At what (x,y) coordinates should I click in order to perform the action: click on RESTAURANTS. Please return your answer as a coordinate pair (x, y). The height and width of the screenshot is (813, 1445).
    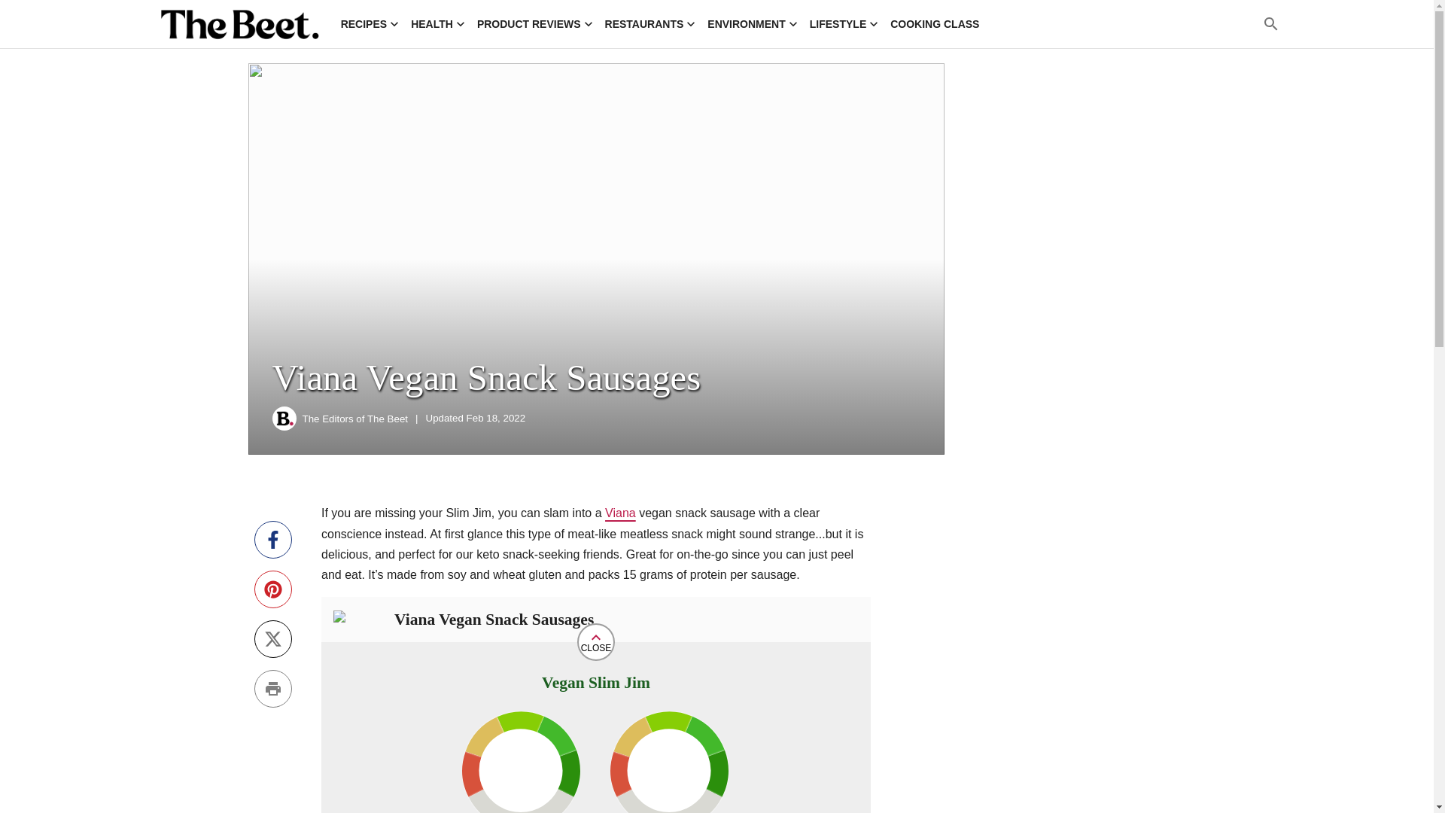
    Looking at the image, I should click on (650, 24).